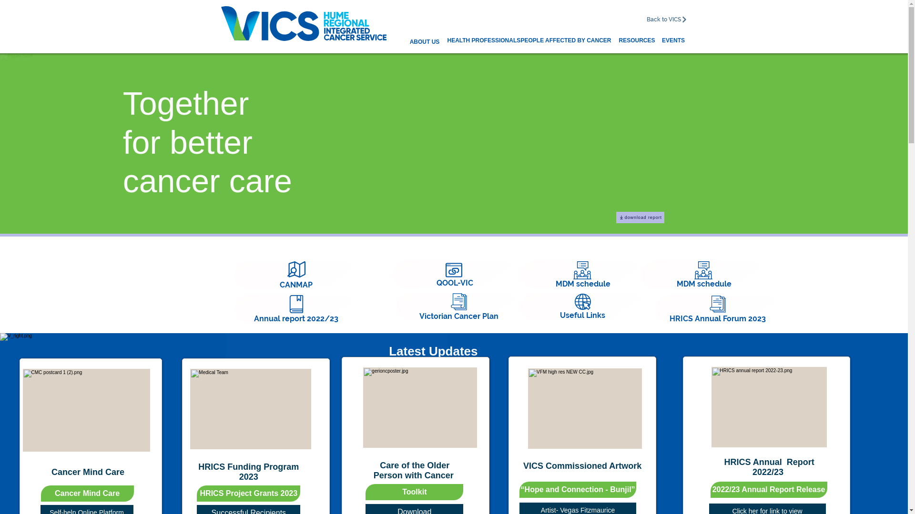 The image size is (915, 514). What do you see at coordinates (667, 20) in the screenshot?
I see `Back to VICS` at bounding box center [667, 20].